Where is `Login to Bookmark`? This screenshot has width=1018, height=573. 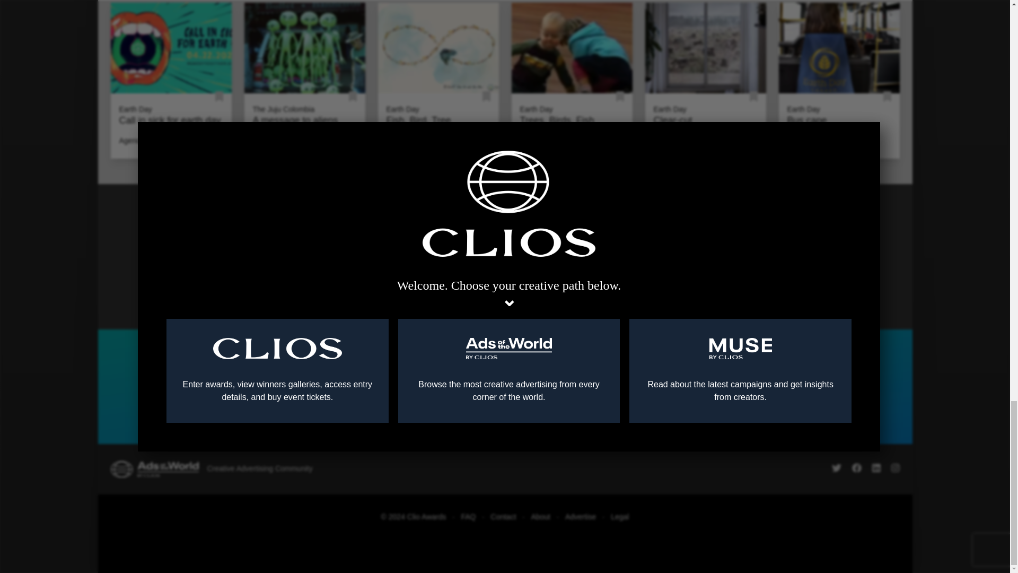 Login to Bookmark is located at coordinates (487, 97).